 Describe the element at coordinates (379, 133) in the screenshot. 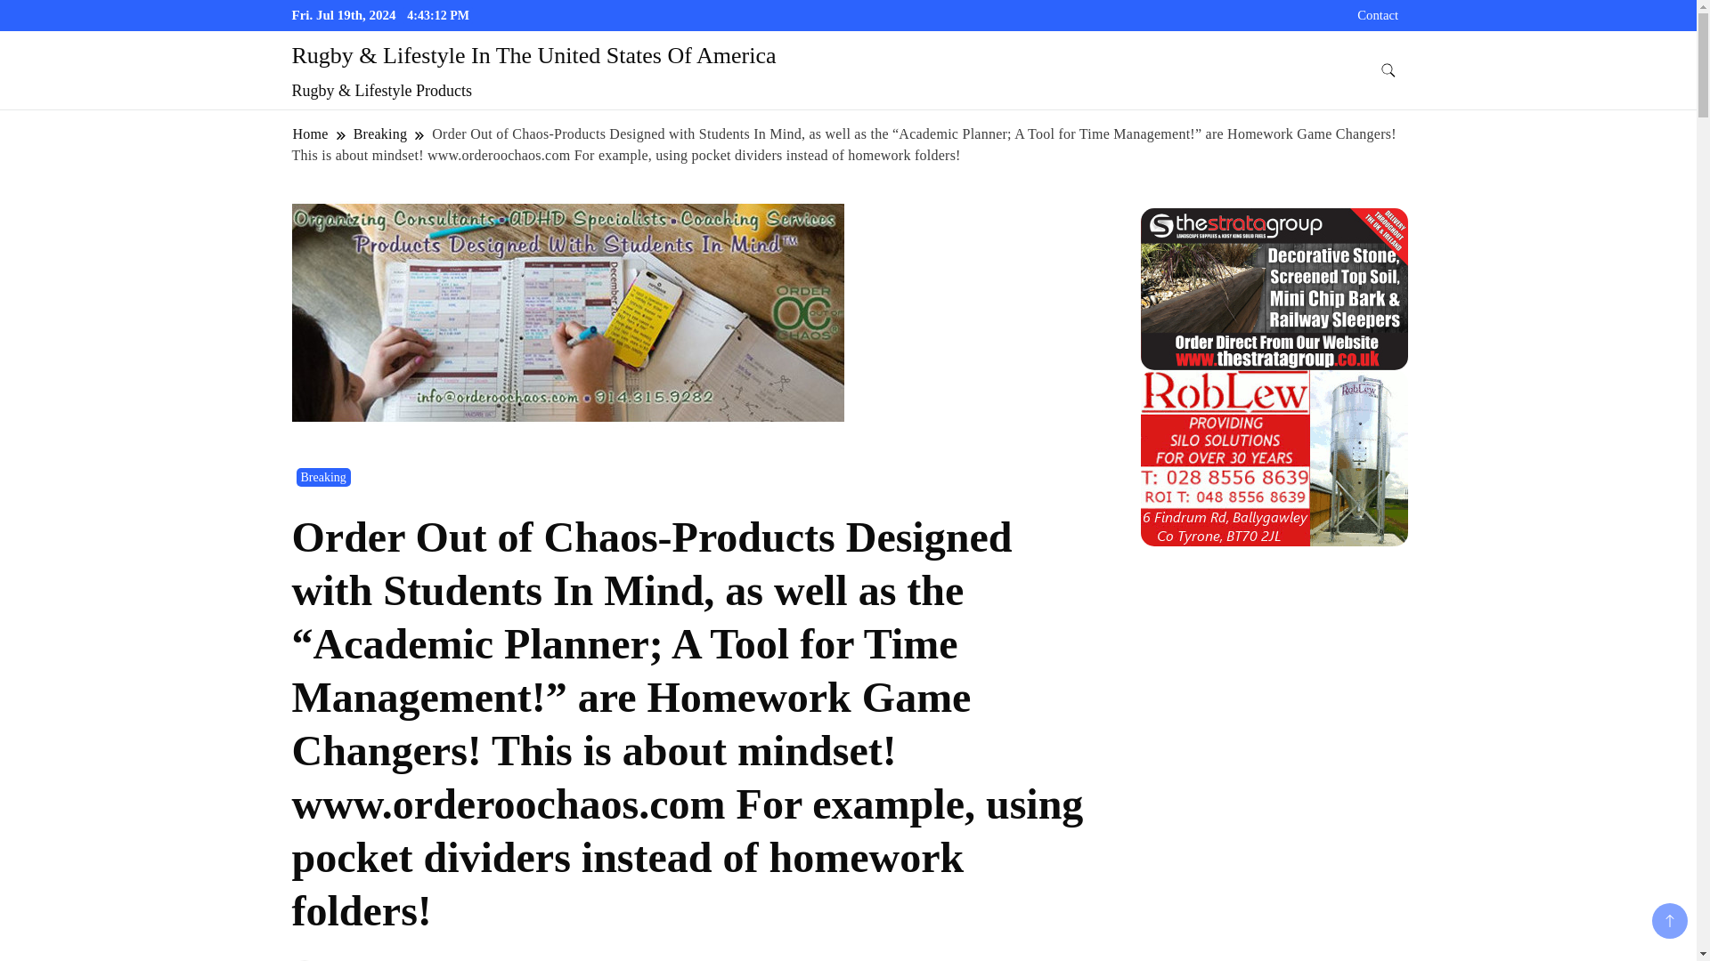

I see `Breaking` at that location.